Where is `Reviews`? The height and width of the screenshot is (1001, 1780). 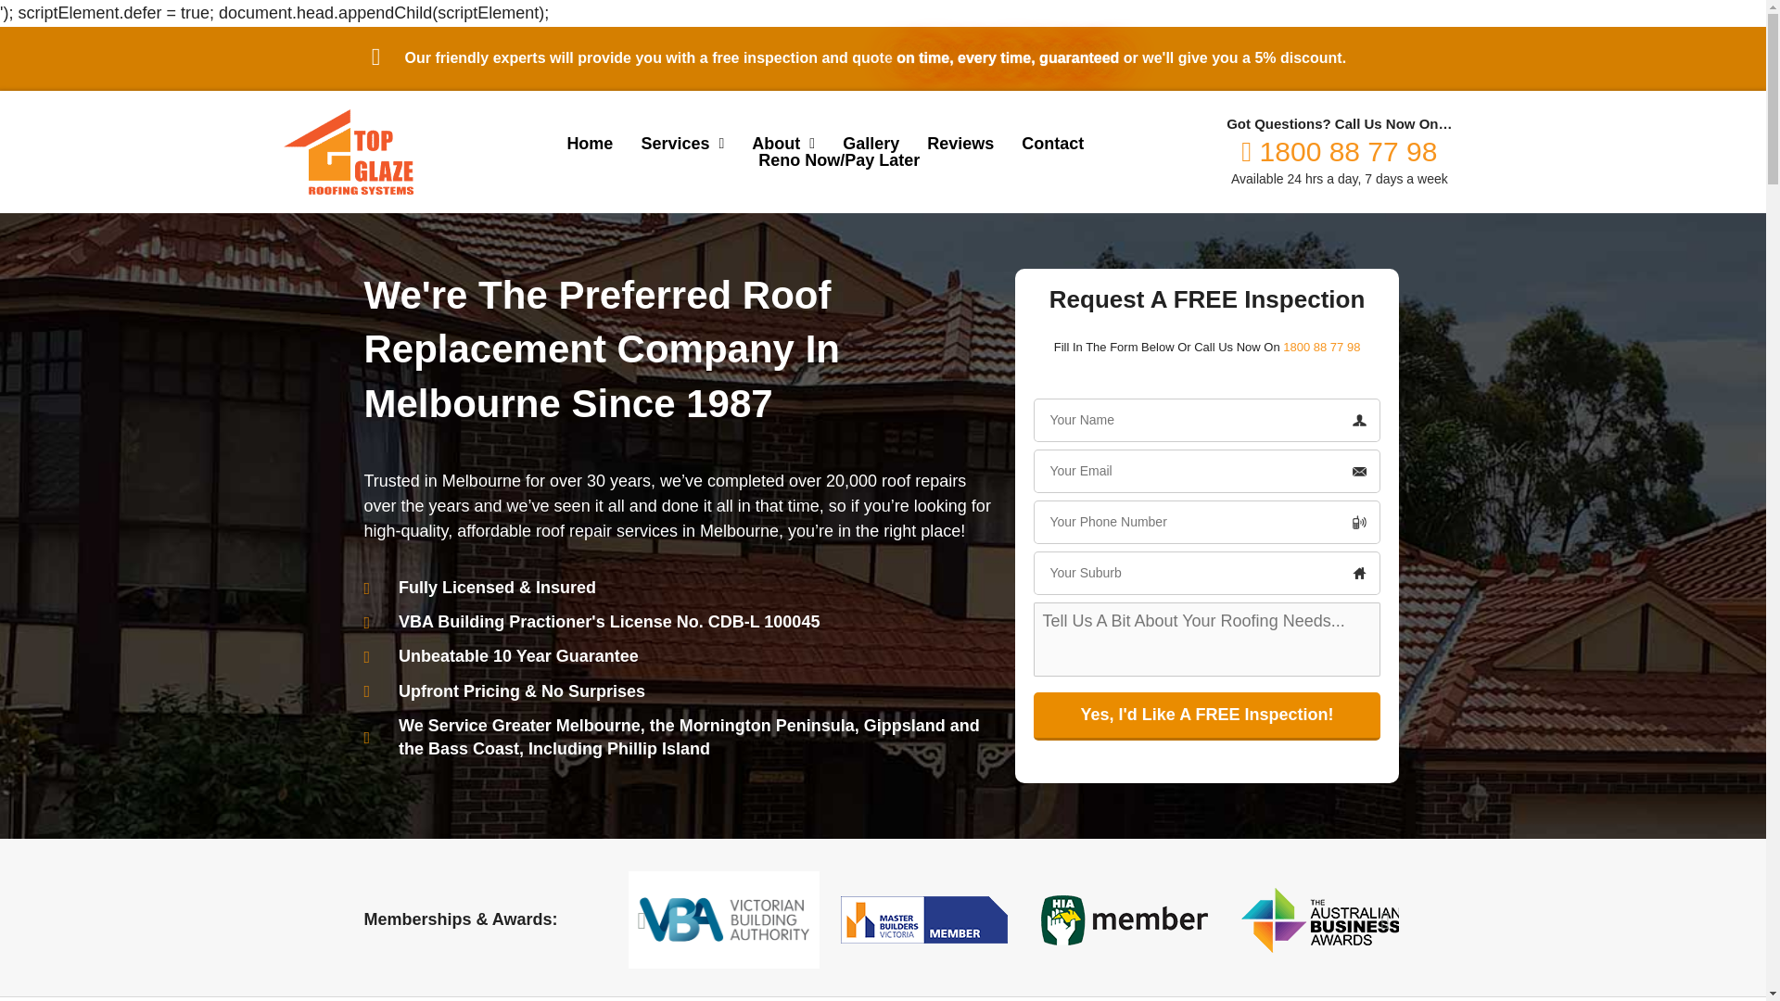
Reviews is located at coordinates (960, 143).